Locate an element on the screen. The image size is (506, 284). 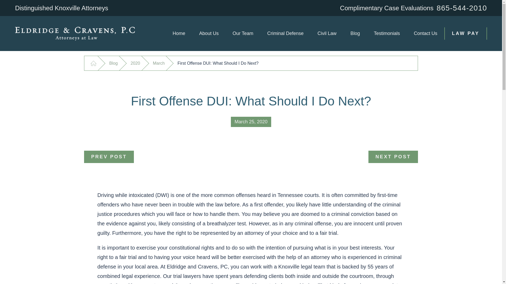
About Us is located at coordinates (209, 34).